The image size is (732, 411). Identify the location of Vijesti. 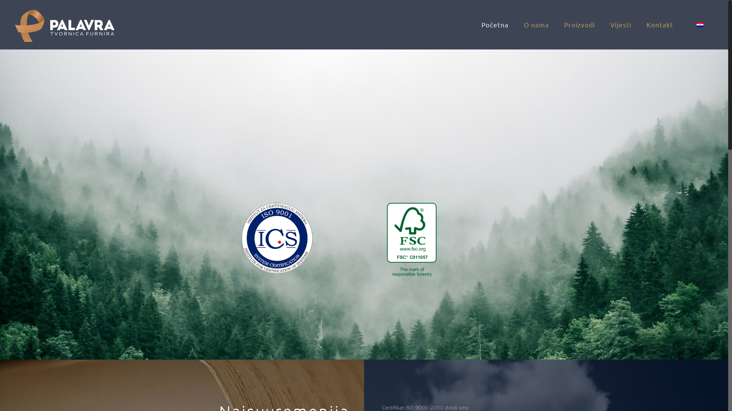
(621, 25).